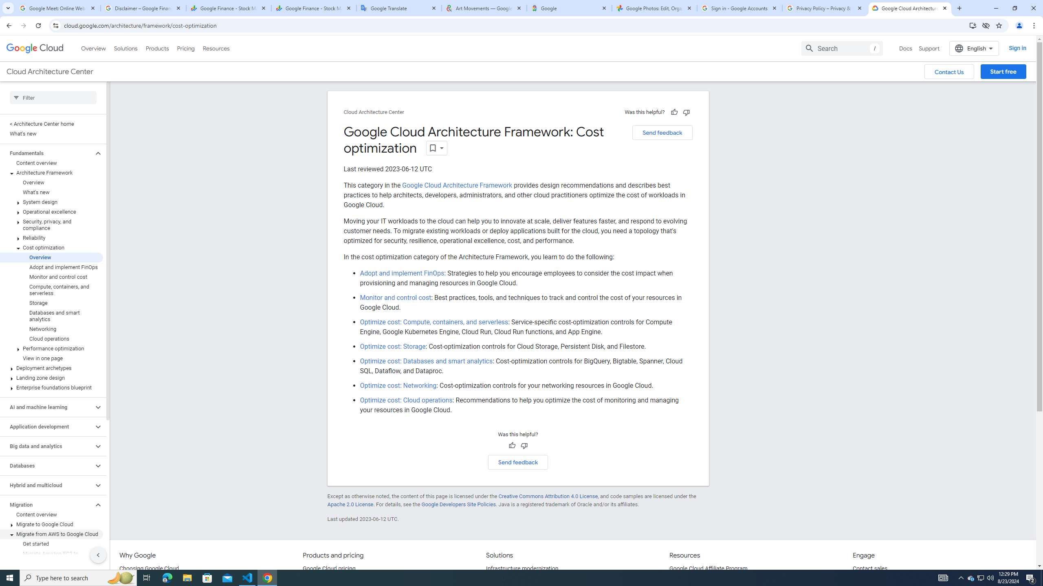 The image size is (1043, 586). Describe the element at coordinates (46, 446) in the screenshot. I see `Big data and analytics` at that location.